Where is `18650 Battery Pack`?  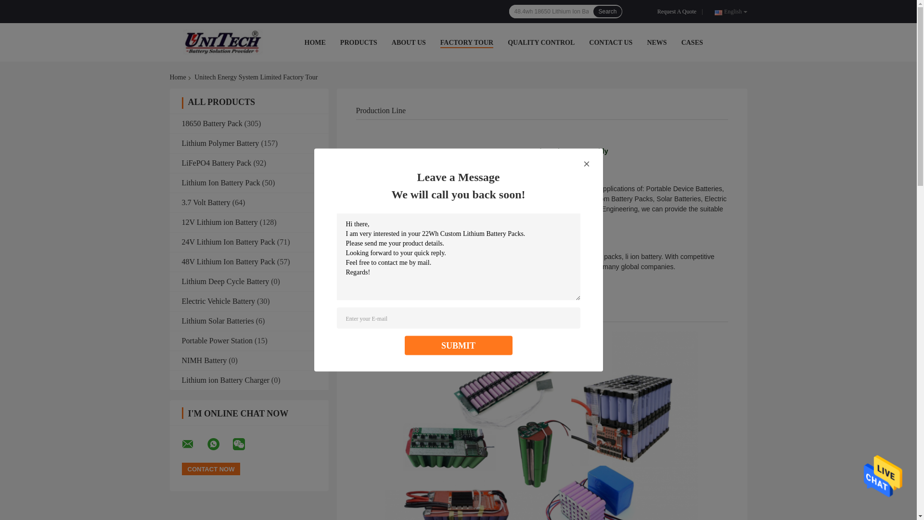 18650 Battery Pack is located at coordinates (212, 123).